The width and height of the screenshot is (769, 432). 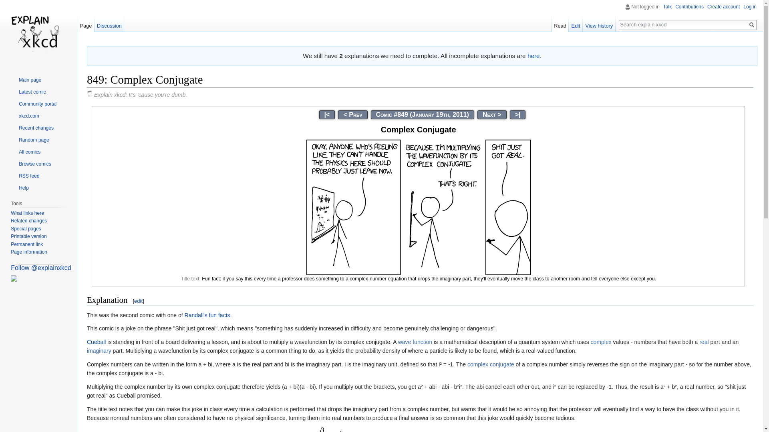 What do you see at coordinates (99, 350) in the screenshot?
I see `wikipedia:Imaginary number` at bounding box center [99, 350].